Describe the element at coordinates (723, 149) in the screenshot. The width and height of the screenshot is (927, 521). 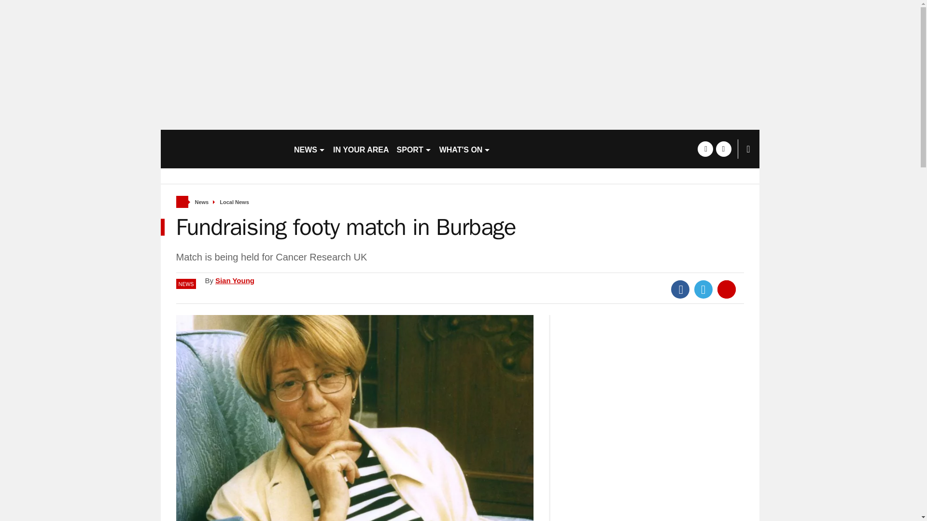
I see `twitter` at that location.